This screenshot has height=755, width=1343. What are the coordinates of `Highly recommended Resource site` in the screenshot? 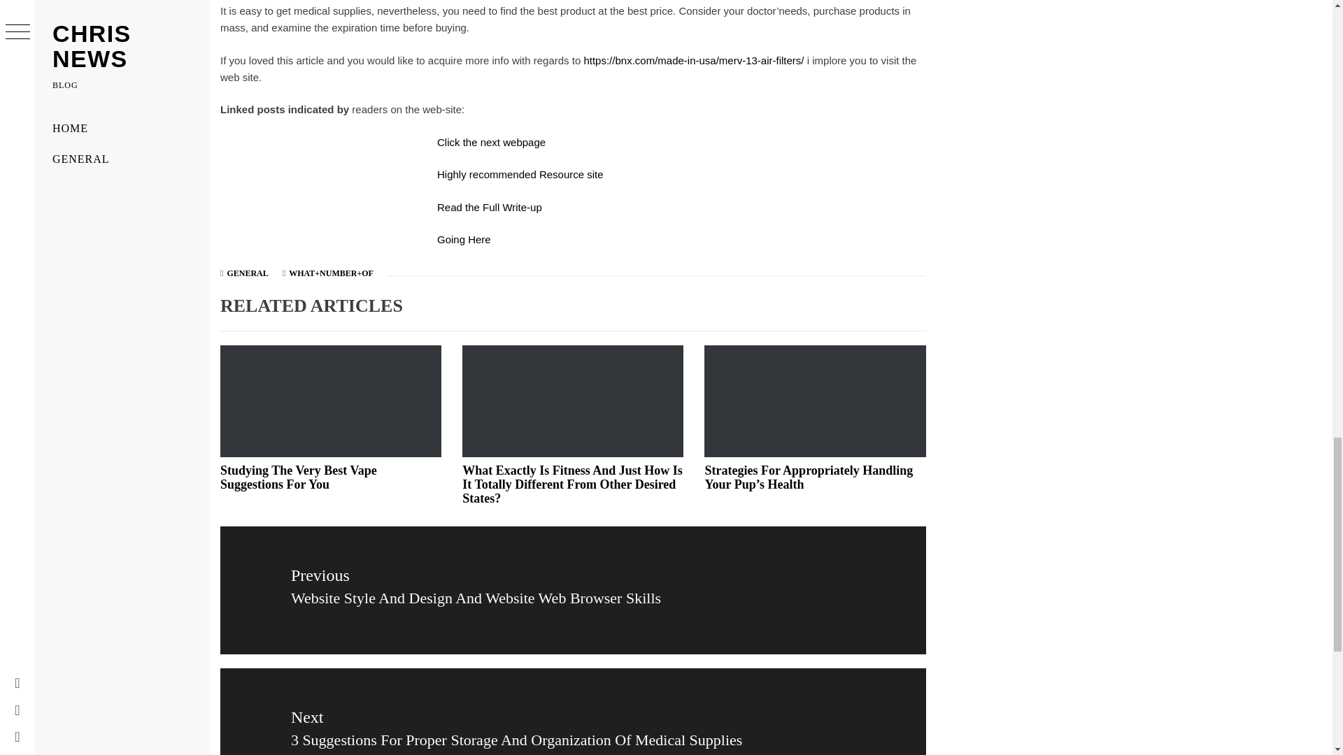 It's located at (520, 174).